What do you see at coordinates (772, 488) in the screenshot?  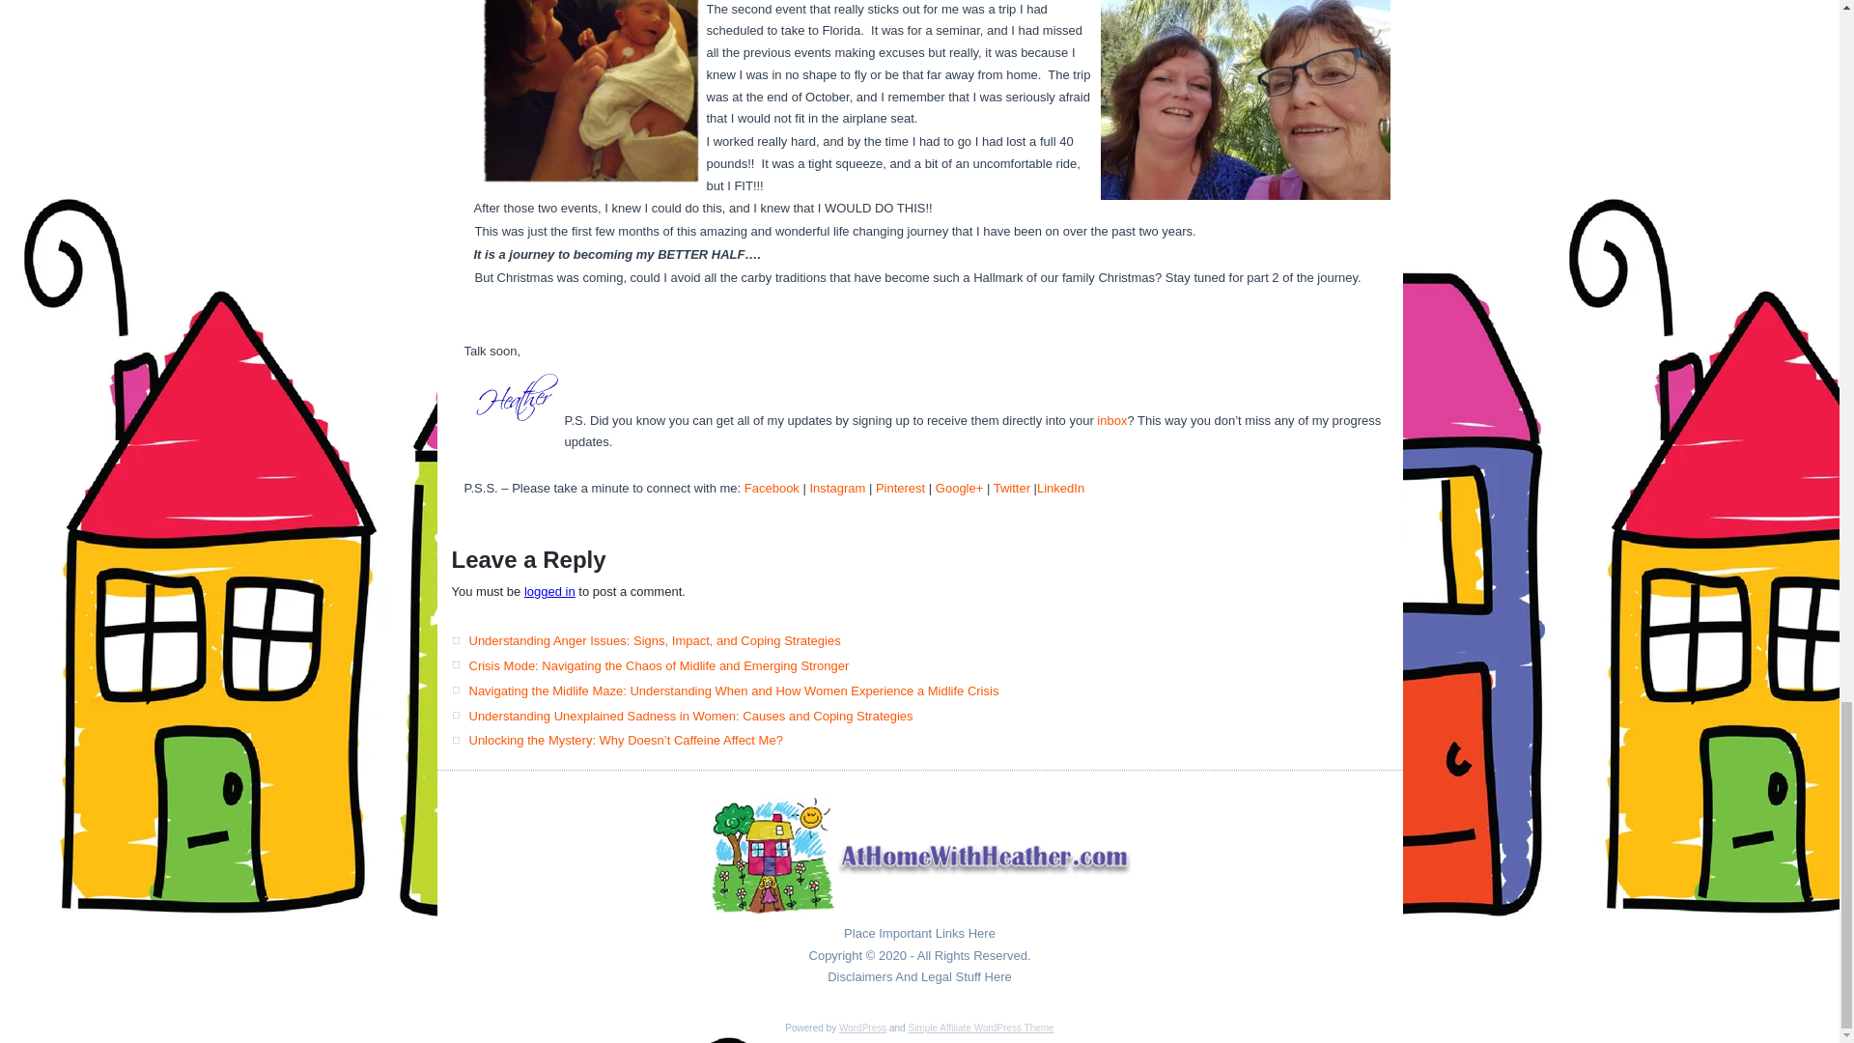 I see `Facebook` at bounding box center [772, 488].